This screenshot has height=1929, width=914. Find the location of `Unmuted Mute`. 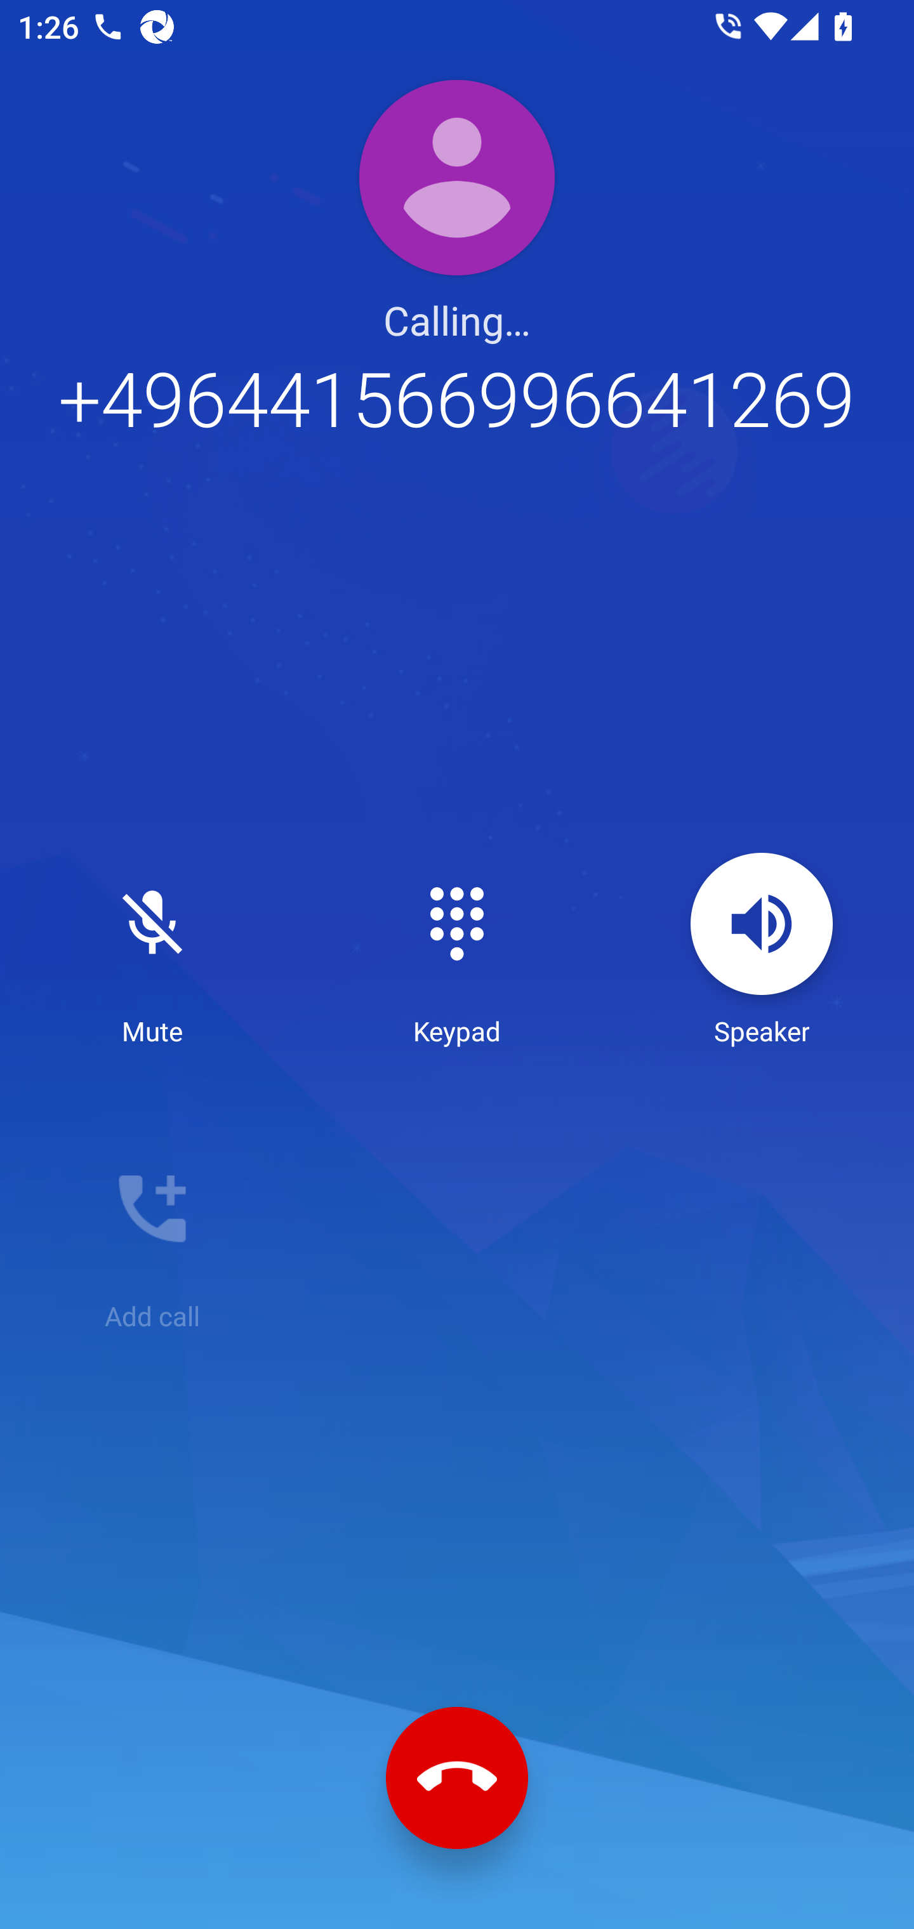

Unmuted Mute is located at coordinates (152, 951).